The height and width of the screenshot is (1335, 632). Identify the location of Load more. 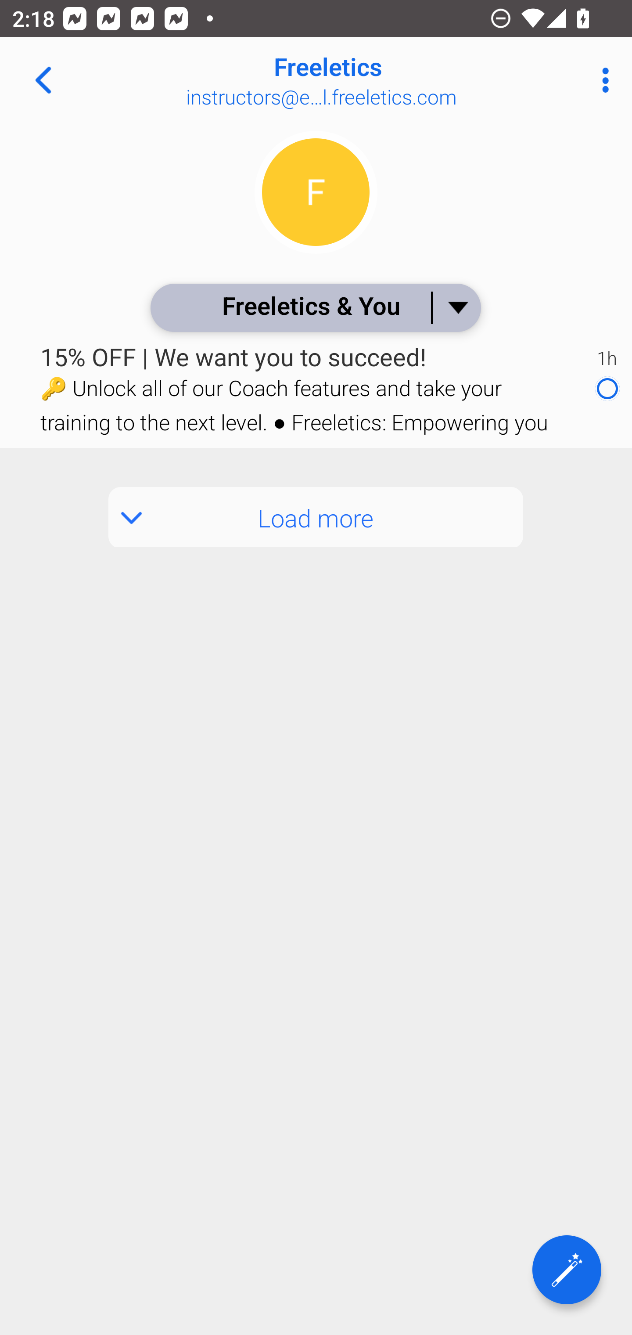
(316, 517).